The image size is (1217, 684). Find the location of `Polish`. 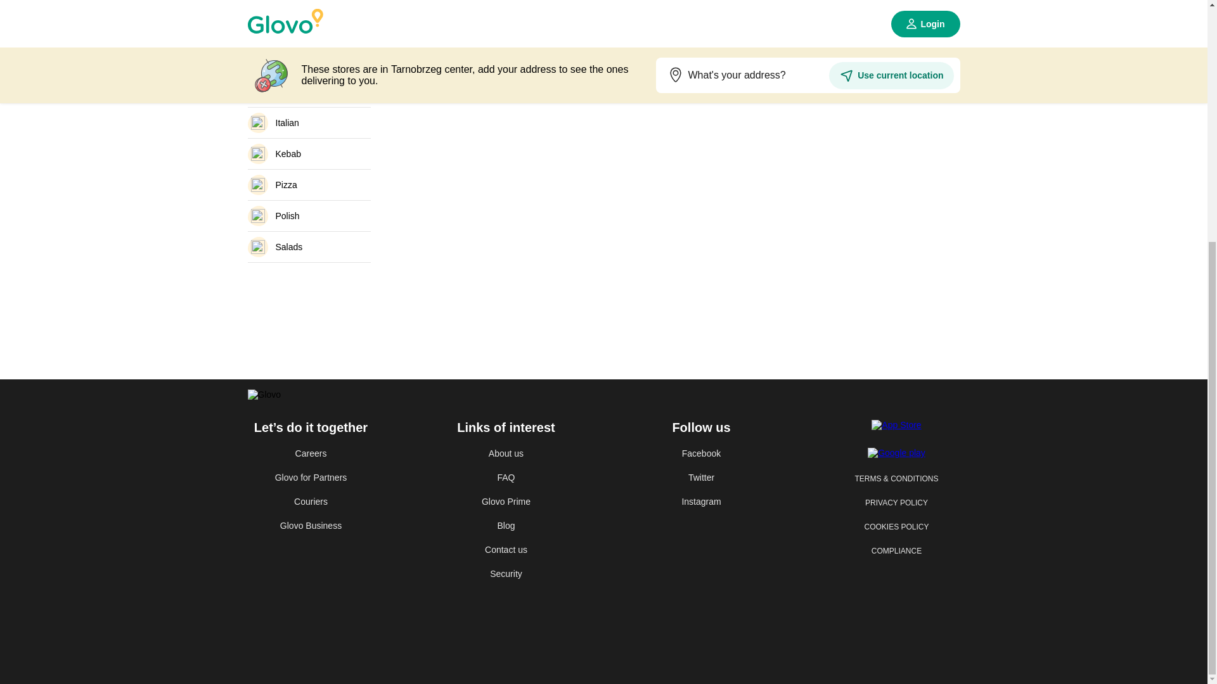

Polish is located at coordinates (308, 216).